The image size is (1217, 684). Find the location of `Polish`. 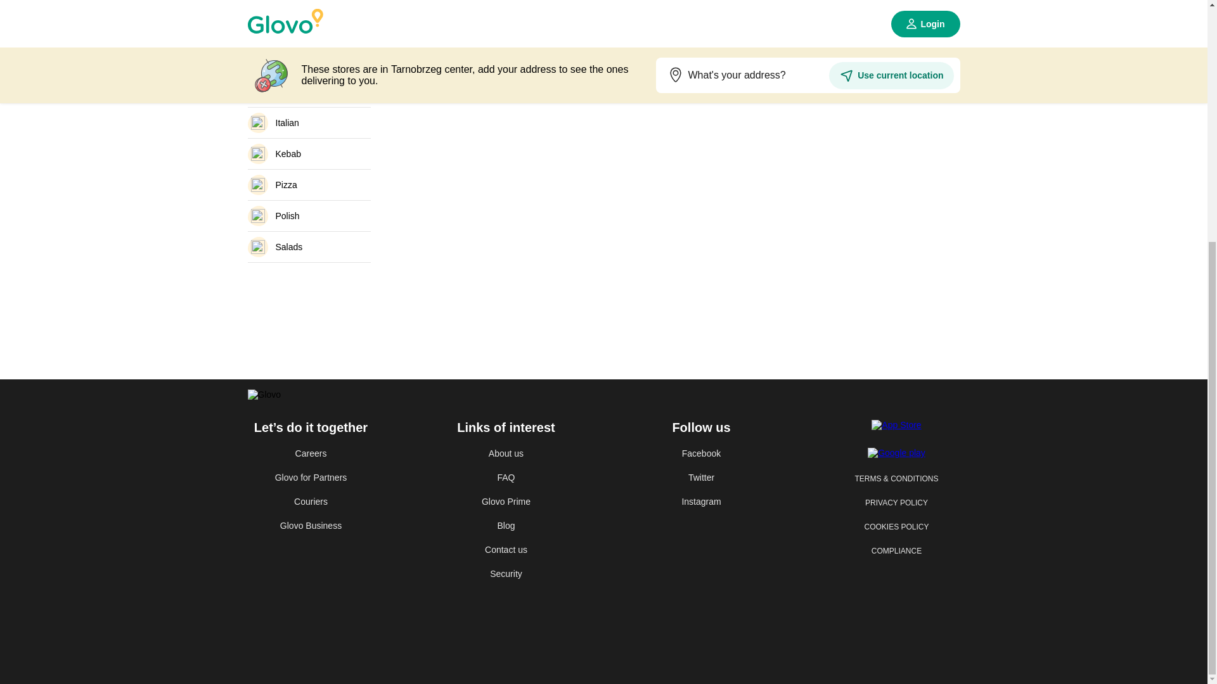

Polish is located at coordinates (308, 216).